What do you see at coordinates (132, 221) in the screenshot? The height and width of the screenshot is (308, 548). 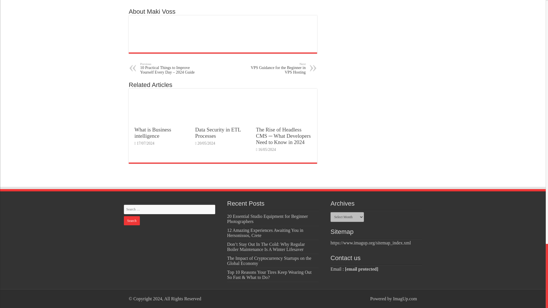 I see `Search` at bounding box center [132, 221].